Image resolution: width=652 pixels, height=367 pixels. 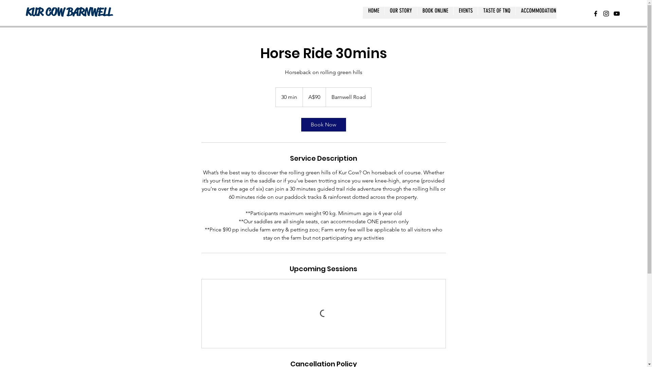 What do you see at coordinates (374, 13) in the screenshot?
I see `HOME` at bounding box center [374, 13].